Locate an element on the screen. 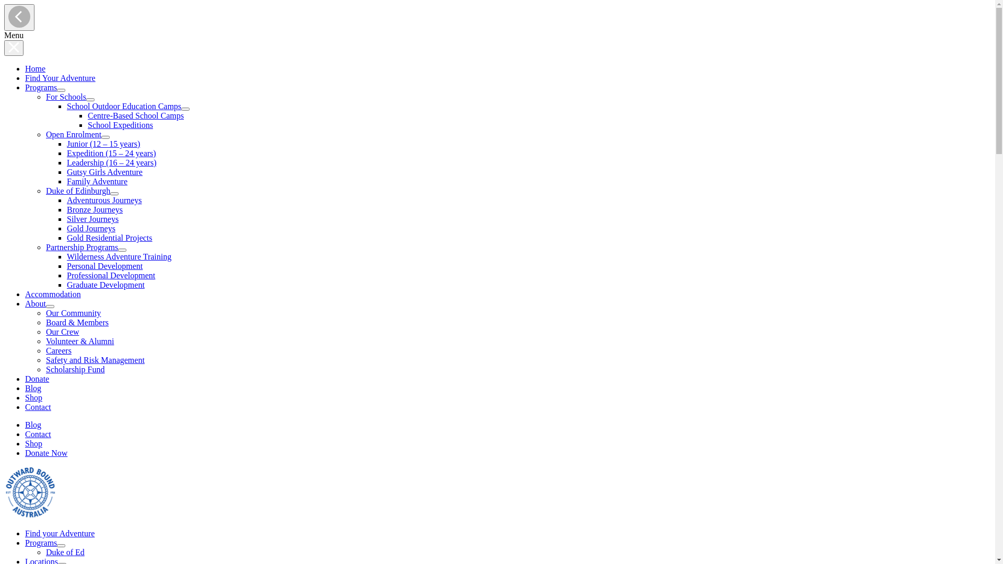 The height and width of the screenshot is (564, 1003). Careers is located at coordinates (59, 351).